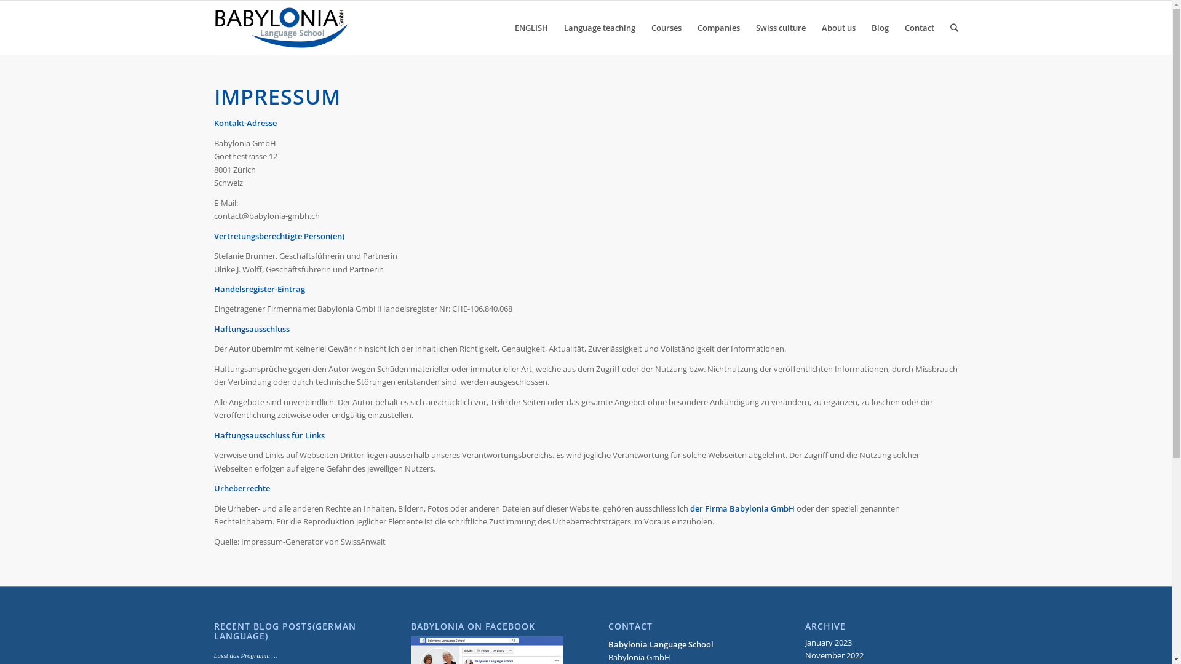 The width and height of the screenshot is (1181, 664). What do you see at coordinates (718, 28) in the screenshot?
I see `Companies` at bounding box center [718, 28].